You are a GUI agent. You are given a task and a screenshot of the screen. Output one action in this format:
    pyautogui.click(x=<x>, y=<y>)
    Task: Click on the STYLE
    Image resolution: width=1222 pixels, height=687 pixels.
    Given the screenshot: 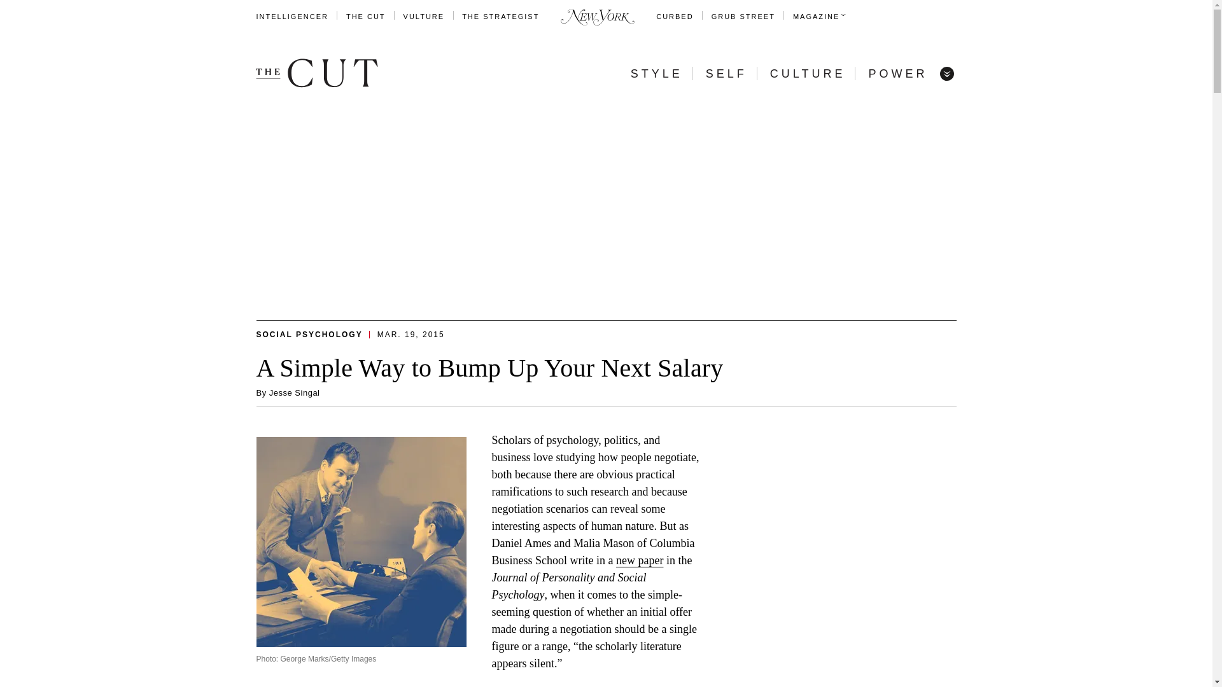 What is the action you would take?
    pyautogui.click(x=657, y=74)
    